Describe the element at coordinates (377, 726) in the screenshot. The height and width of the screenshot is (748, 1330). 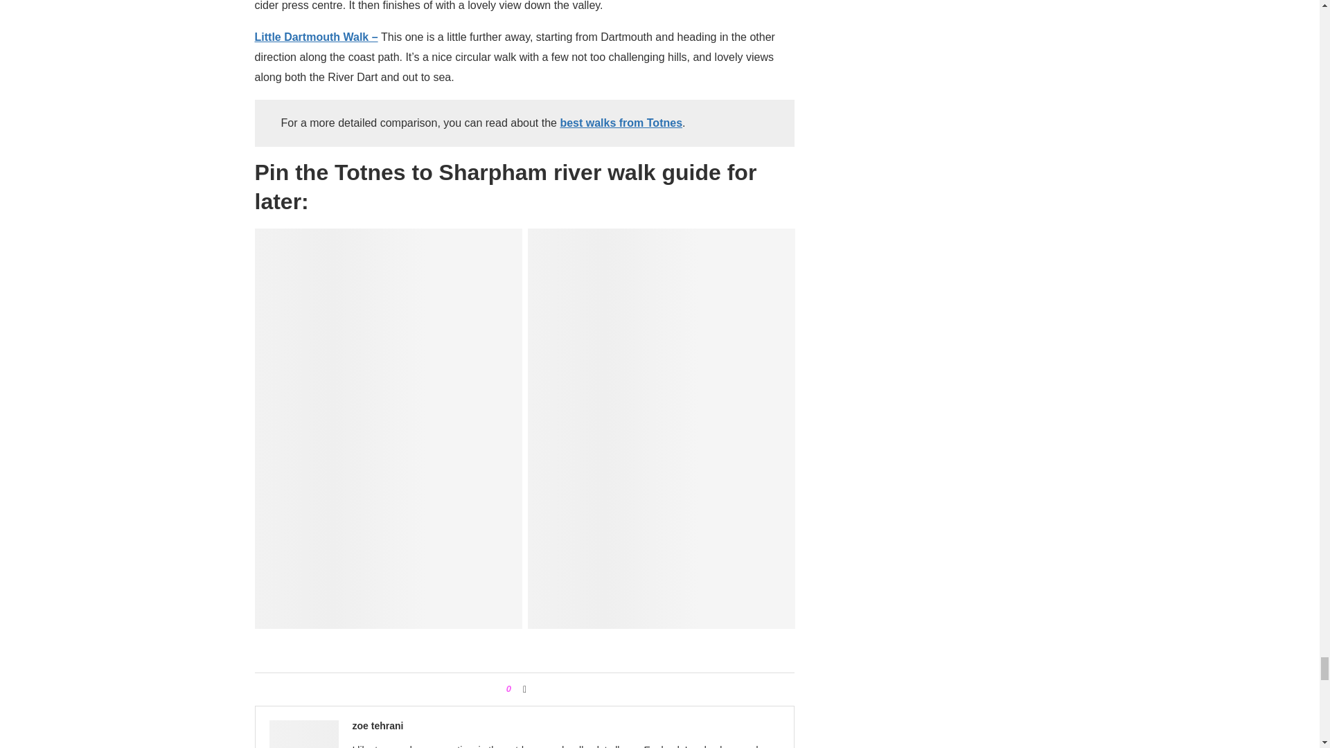
I see `Author zoe tehrani` at that location.